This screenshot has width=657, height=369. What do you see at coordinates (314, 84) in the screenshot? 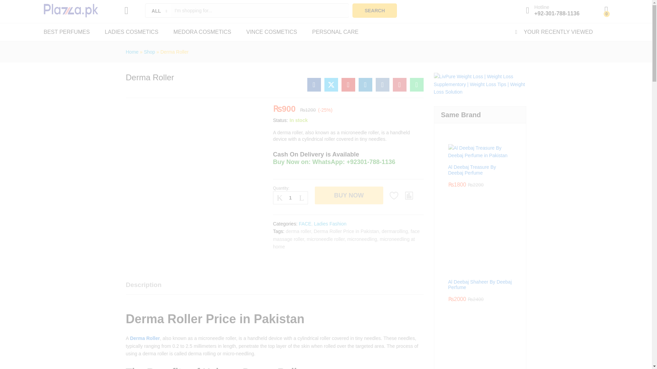
I see `Derma Roller` at bounding box center [314, 84].